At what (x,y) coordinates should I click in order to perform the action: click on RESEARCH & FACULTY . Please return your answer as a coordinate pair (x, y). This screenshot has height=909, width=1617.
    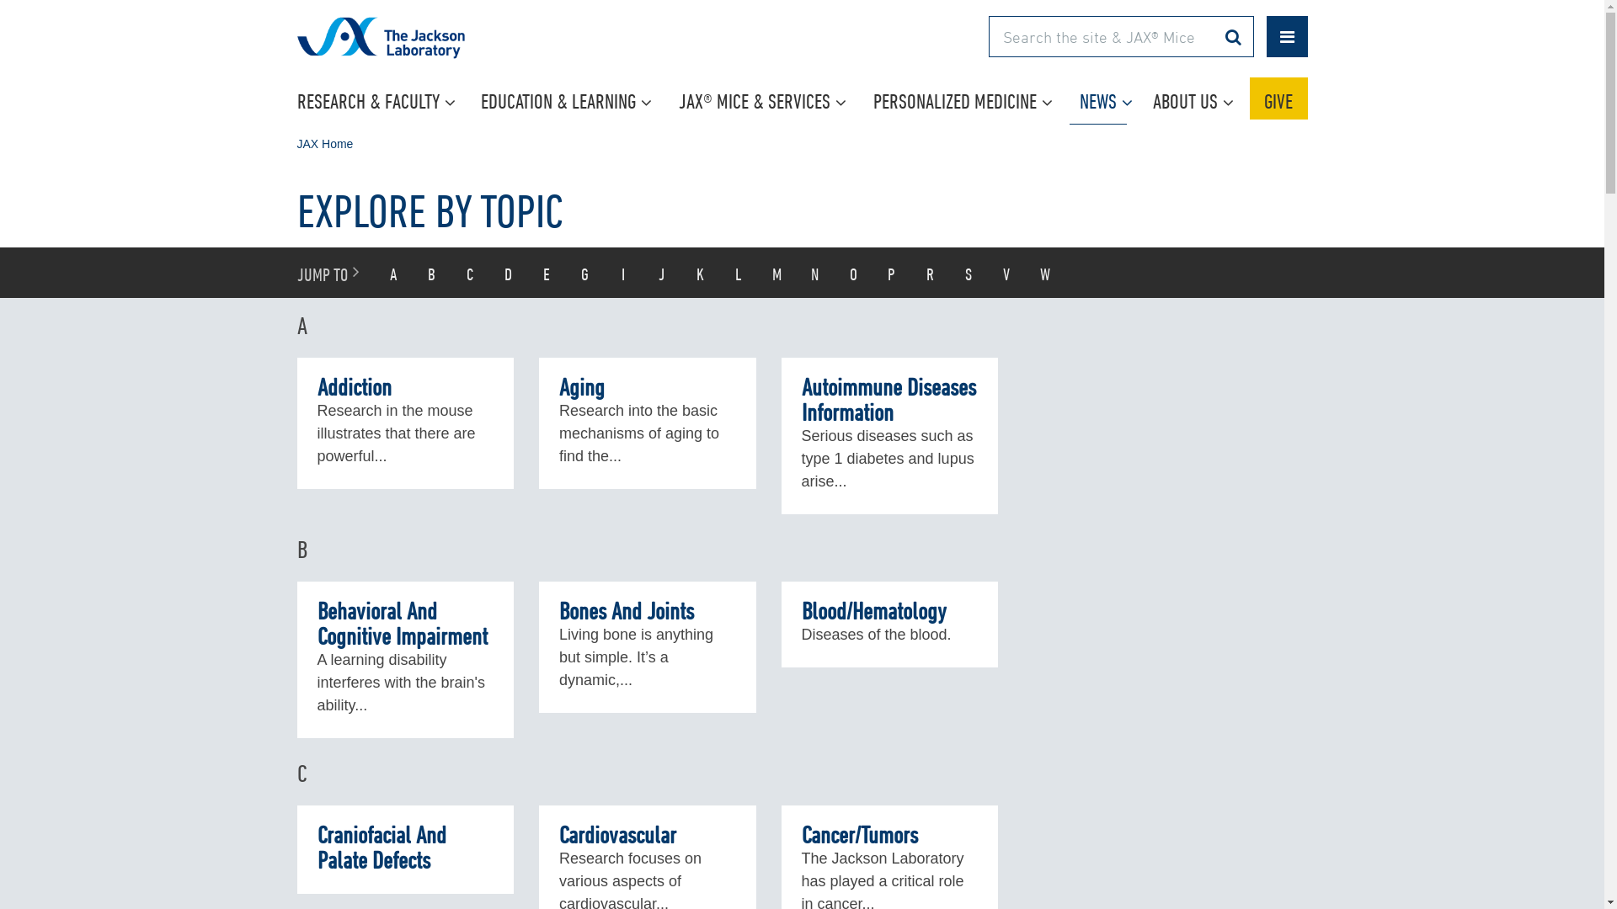
    Looking at the image, I should click on (379, 98).